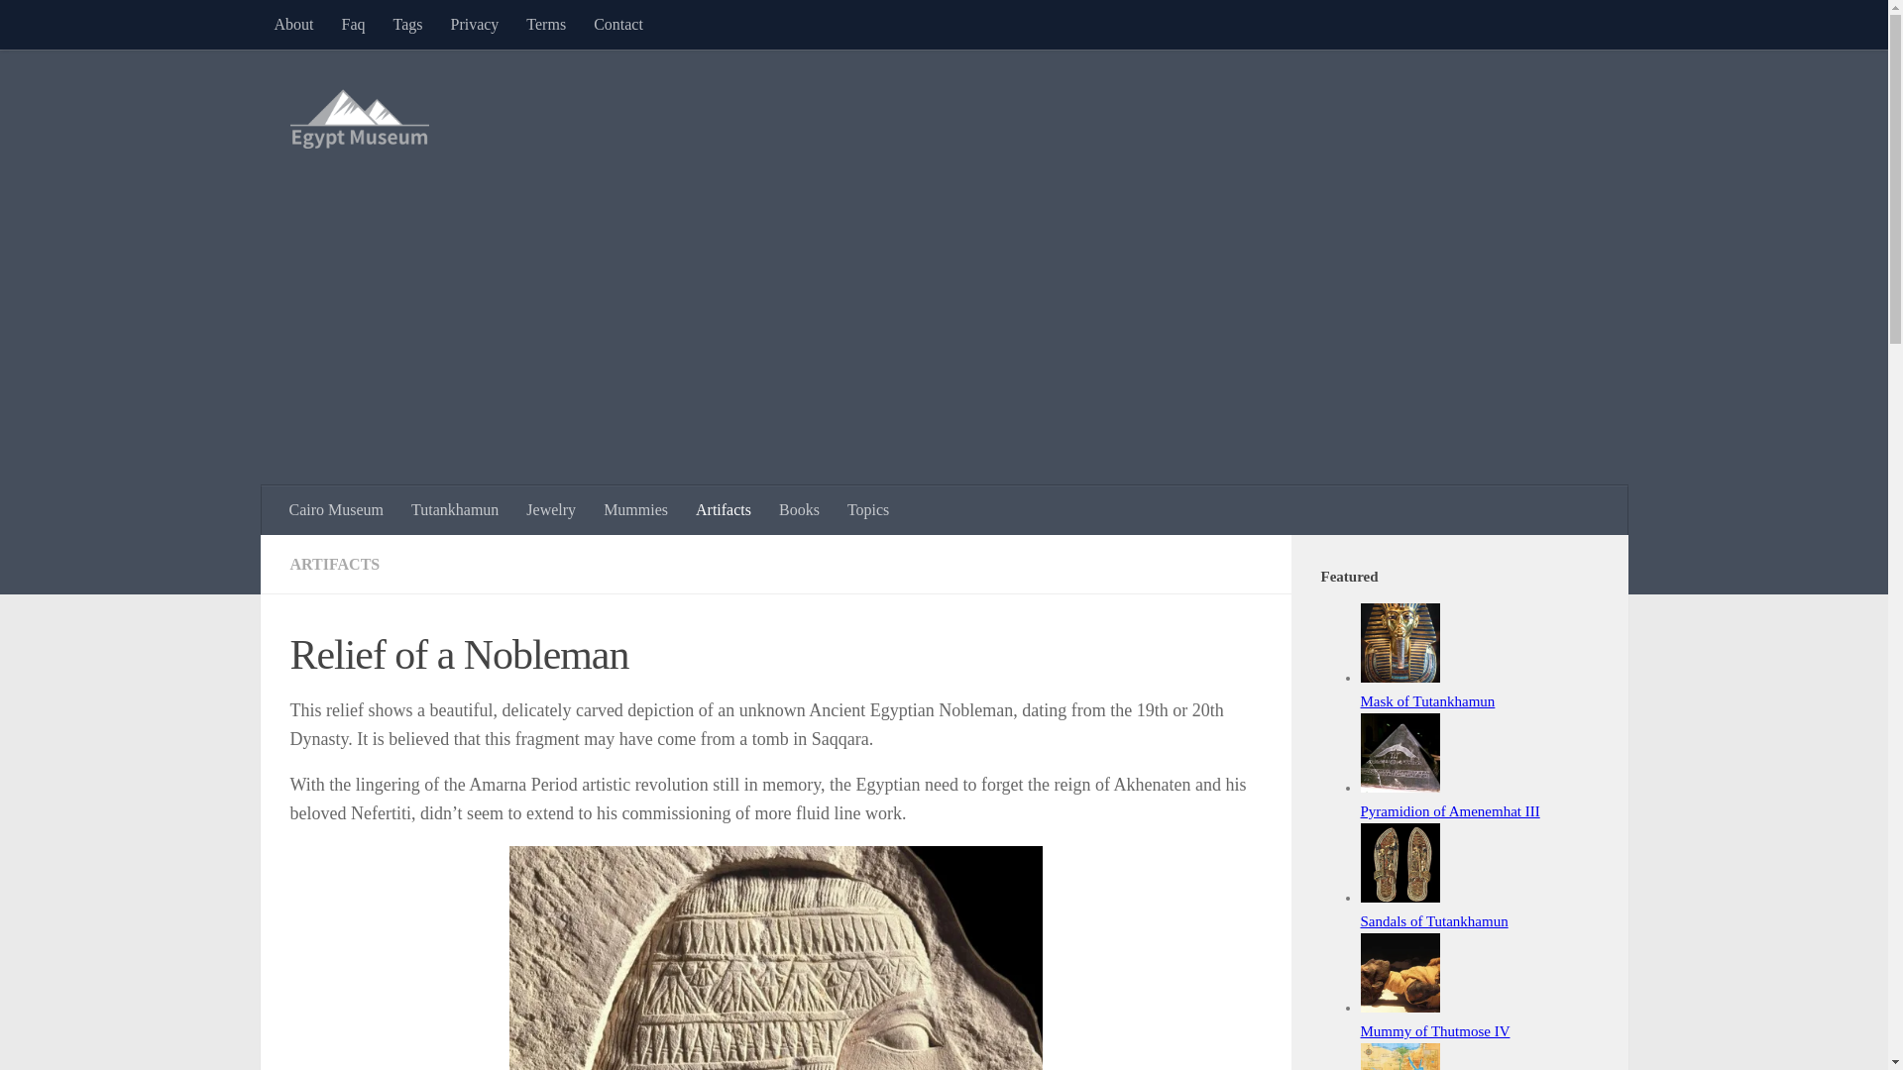  What do you see at coordinates (551, 510) in the screenshot?
I see `Jewelry` at bounding box center [551, 510].